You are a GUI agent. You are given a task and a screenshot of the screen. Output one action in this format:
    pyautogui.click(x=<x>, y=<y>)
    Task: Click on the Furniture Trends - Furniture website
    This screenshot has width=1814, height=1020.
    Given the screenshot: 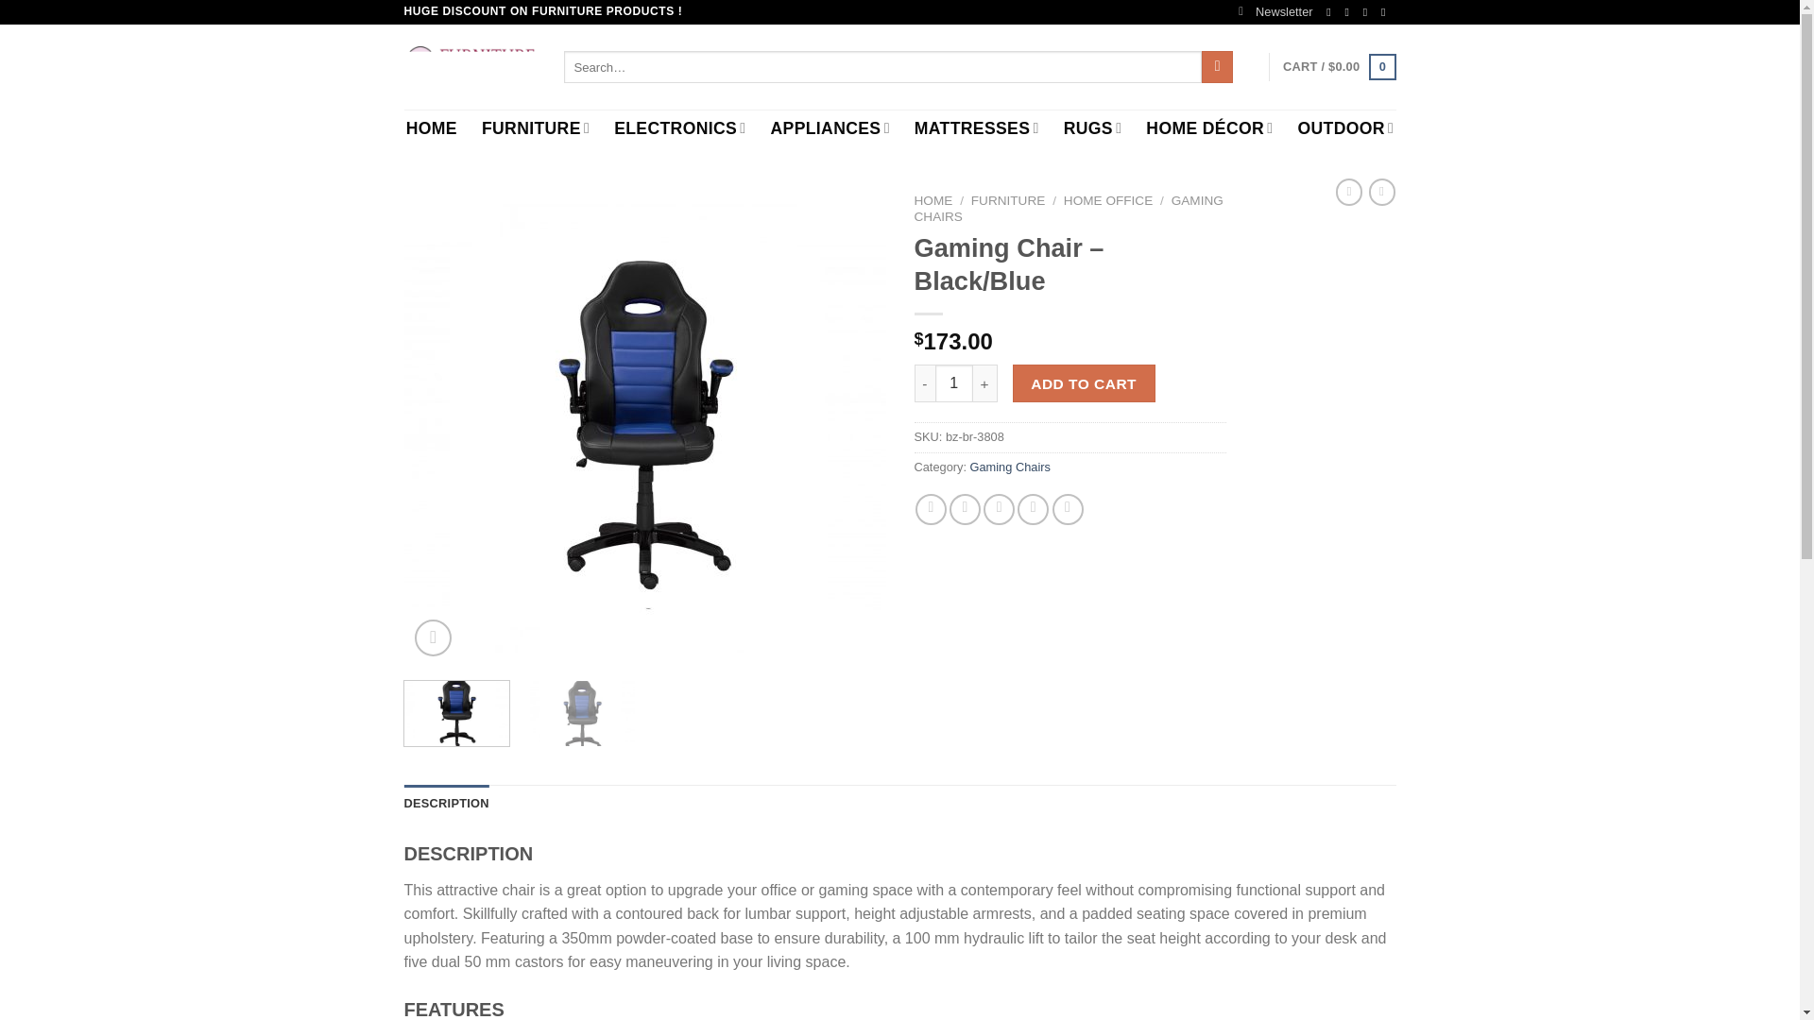 What is the action you would take?
    pyautogui.click(x=470, y=66)
    